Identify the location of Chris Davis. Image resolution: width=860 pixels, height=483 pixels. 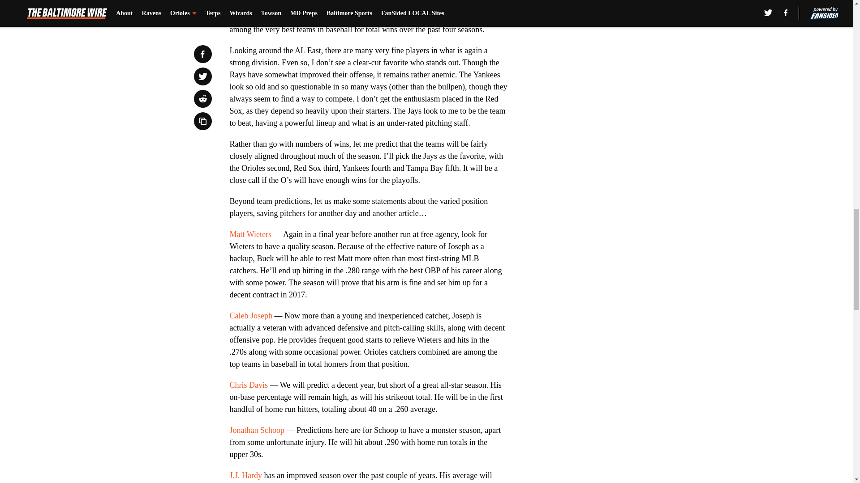
(248, 385).